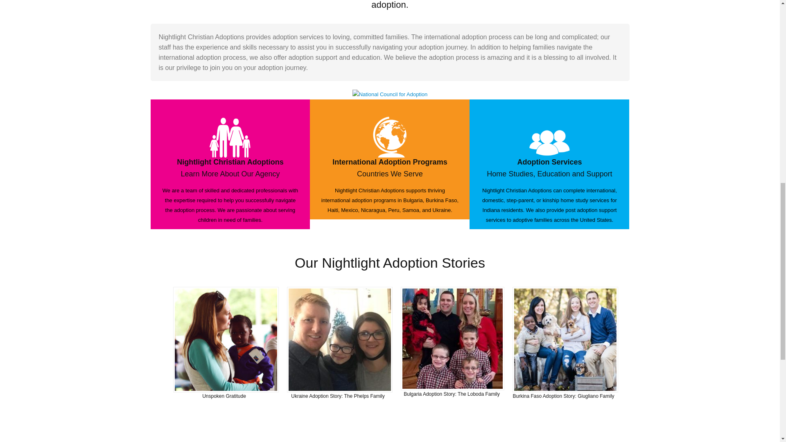  What do you see at coordinates (563, 396) in the screenshot?
I see `Burkina Faso Adoption Story: Giugliano Family` at bounding box center [563, 396].